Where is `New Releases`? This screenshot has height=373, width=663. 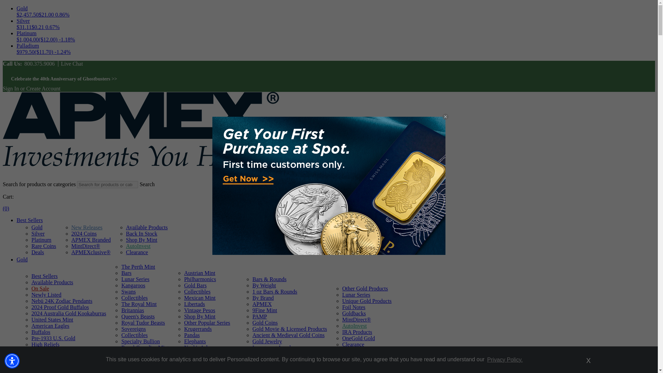
New Releases is located at coordinates (87, 227).